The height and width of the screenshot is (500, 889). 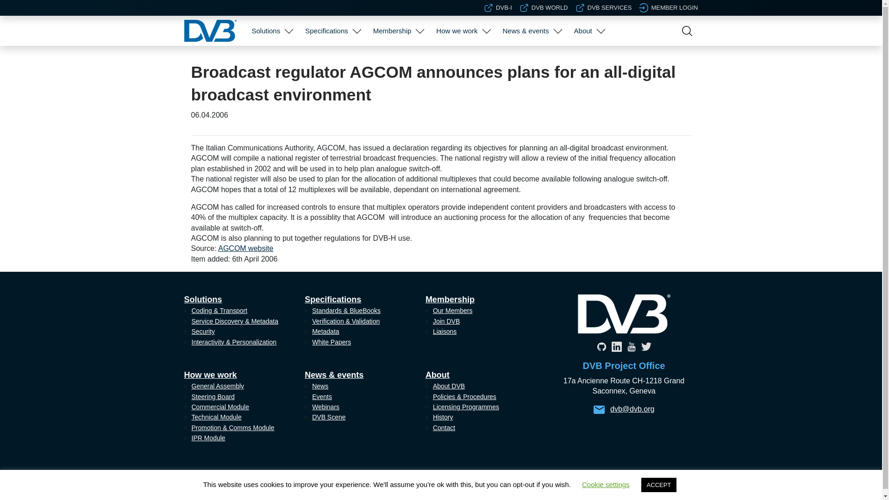 What do you see at coordinates (588, 58) in the screenshot?
I see `About DVB` at bounding box center [588, 58].